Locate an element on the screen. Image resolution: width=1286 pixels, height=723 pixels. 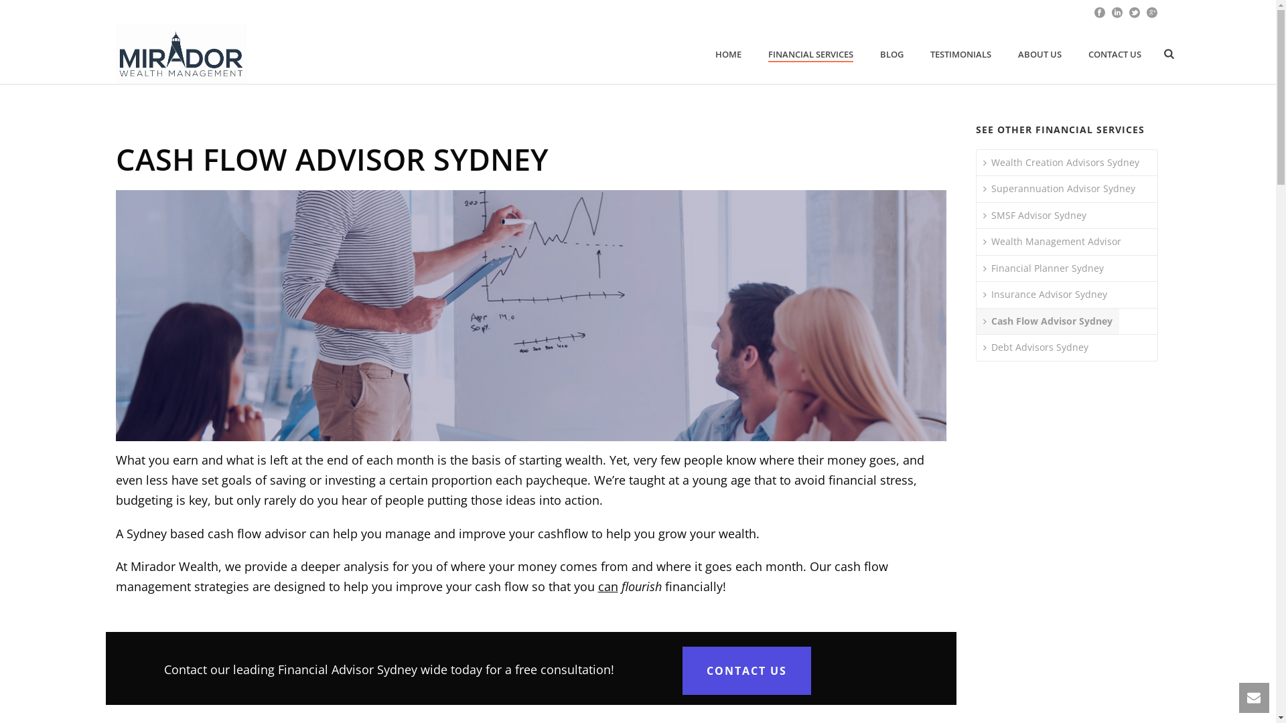
Financial Advisor Sydney is located at coordinates (348, 669).